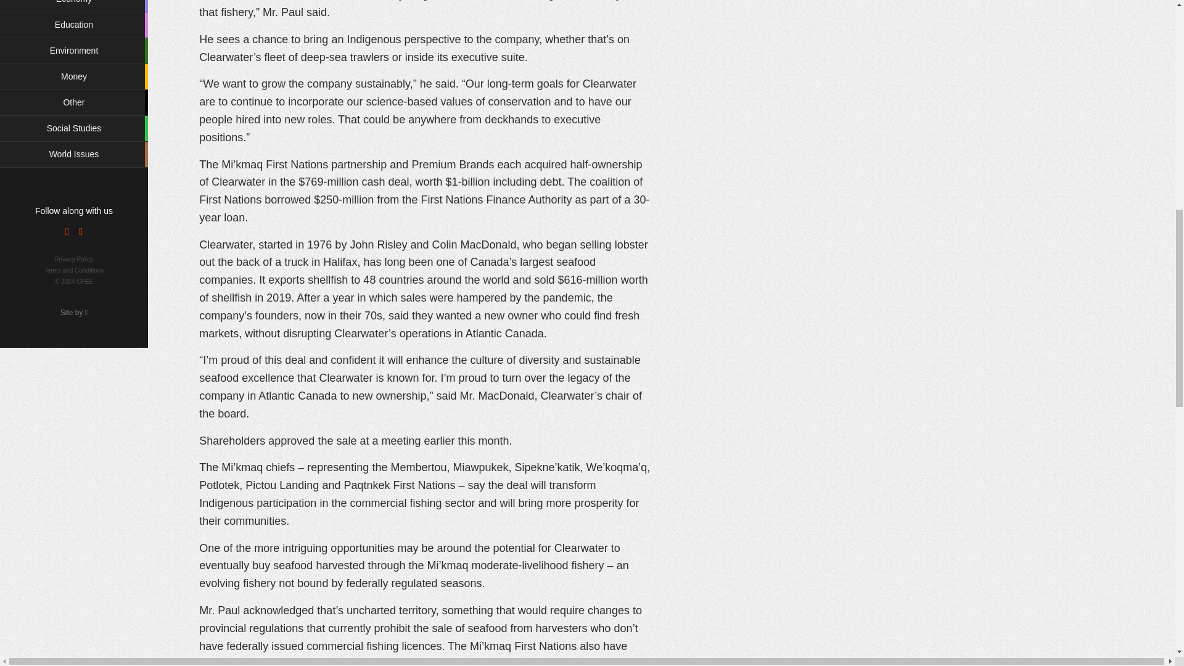 The image size is (1184, 666). Describe the element at coordinates (74, 76) in the screenshot. I see `Money` at that location.